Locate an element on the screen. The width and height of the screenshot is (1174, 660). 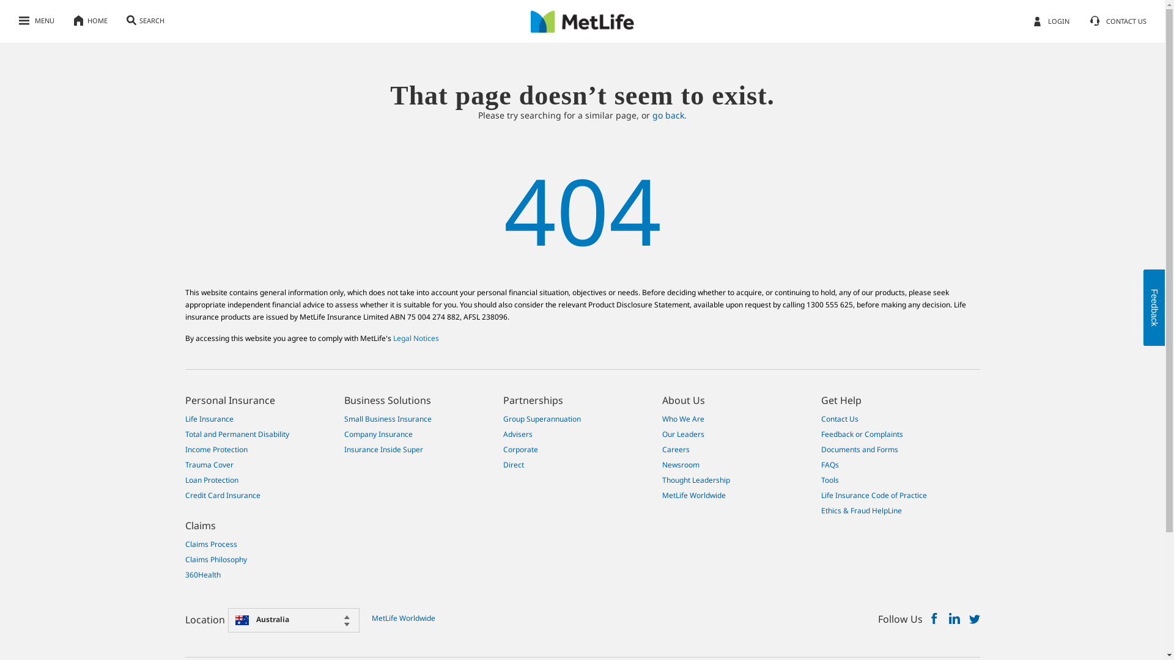
Group Superannuation is located at coordinates (542, 419).